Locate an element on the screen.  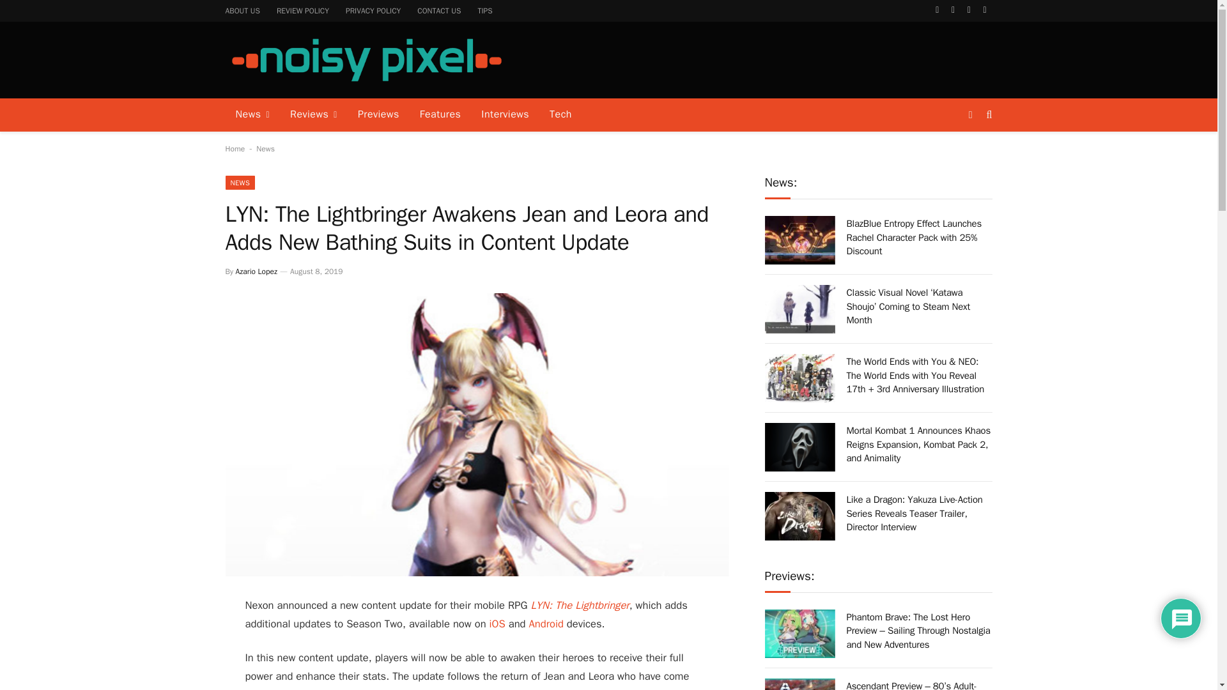
Azario Lopez is located at coordinates (256, 271).